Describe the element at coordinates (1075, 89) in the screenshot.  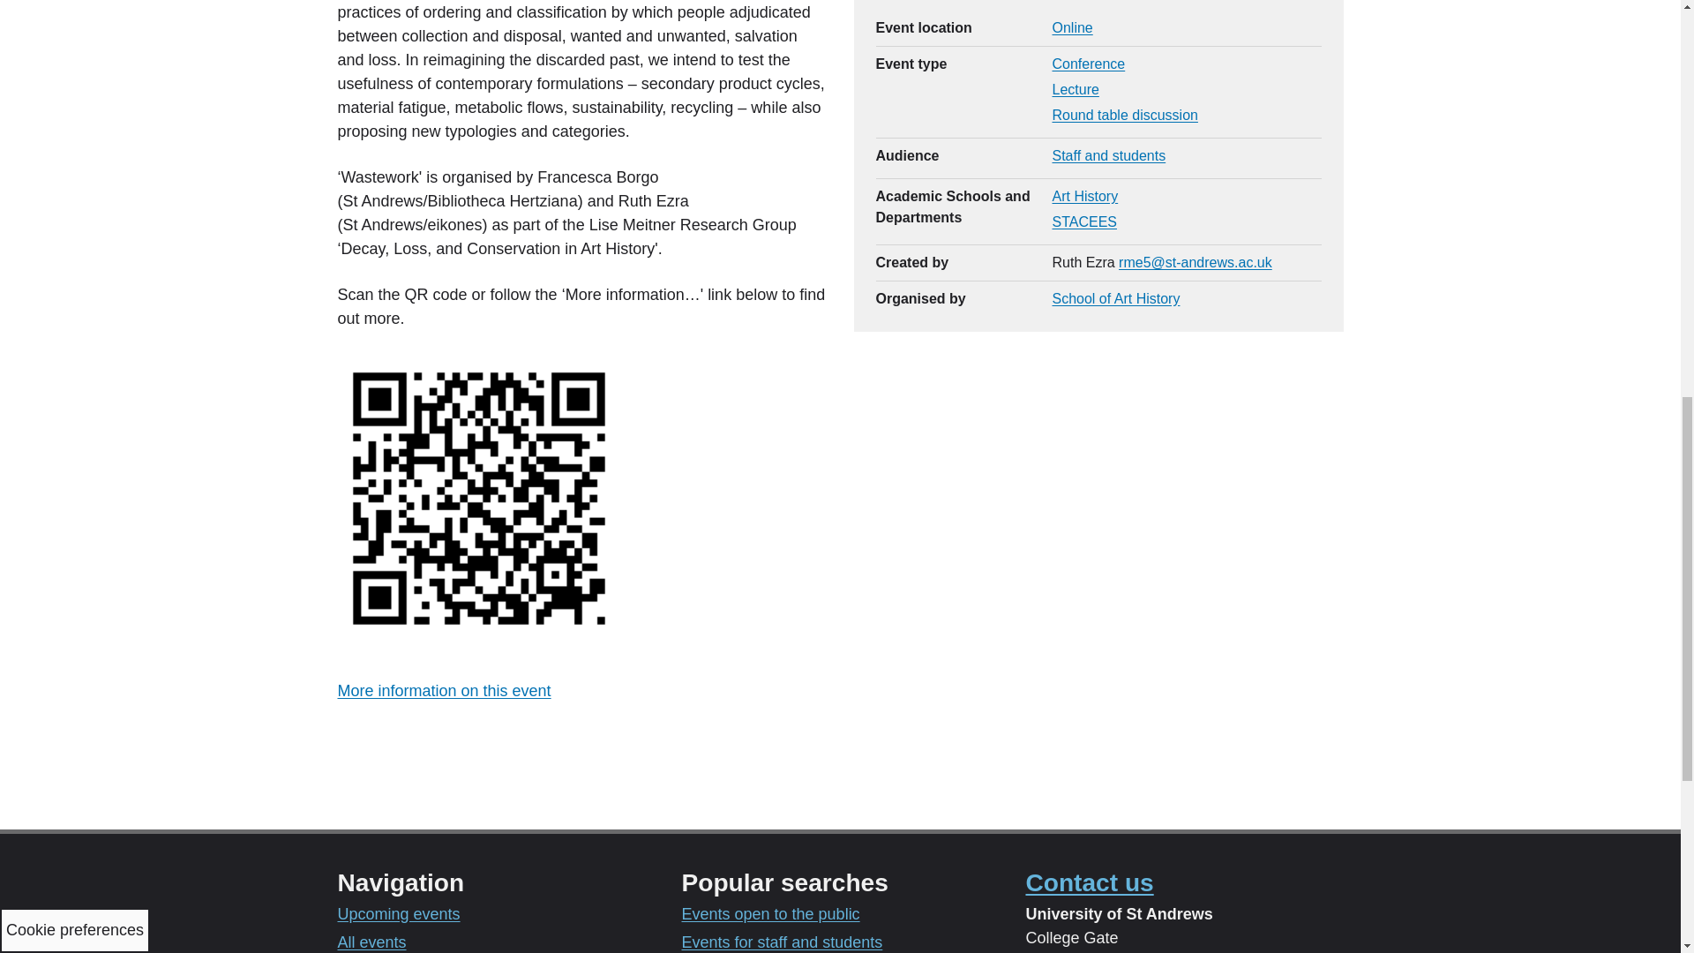
I see `Lecture` at that location.